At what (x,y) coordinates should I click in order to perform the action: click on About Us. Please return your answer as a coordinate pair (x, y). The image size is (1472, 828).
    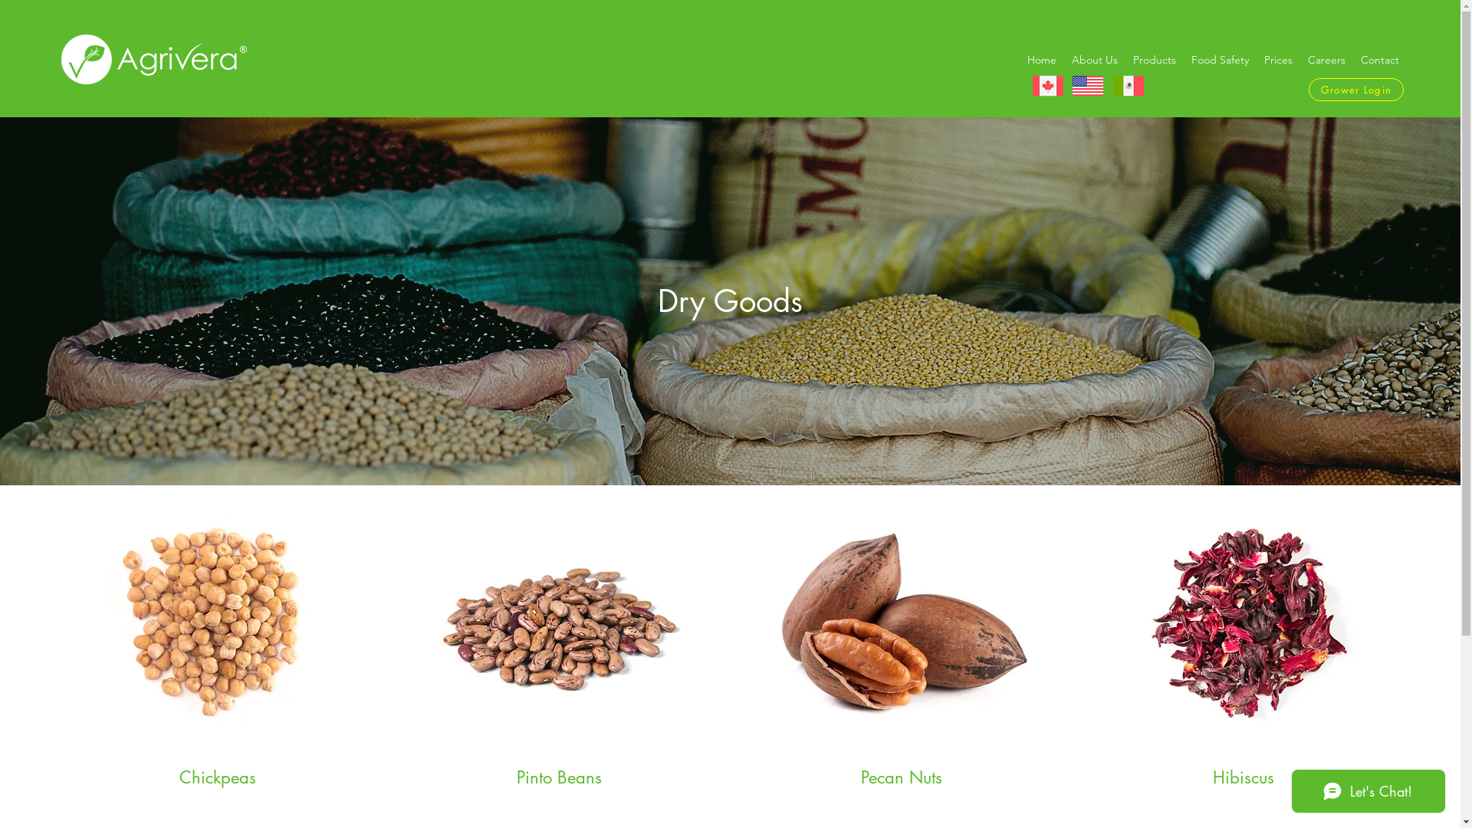
    Looking at the image, I should click on (1095, 60).